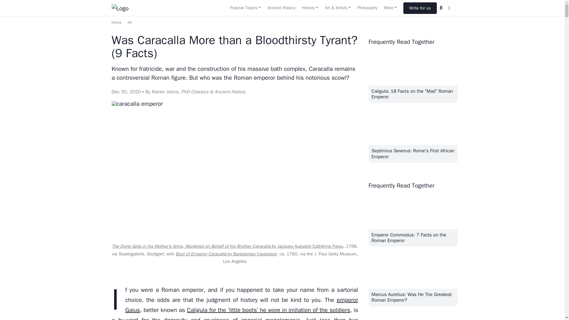 The image size is (569, 320). What do you see at coordinates (367, 8) in the screenshot?
I see `Philosophy` at bounding box center [367, 8].